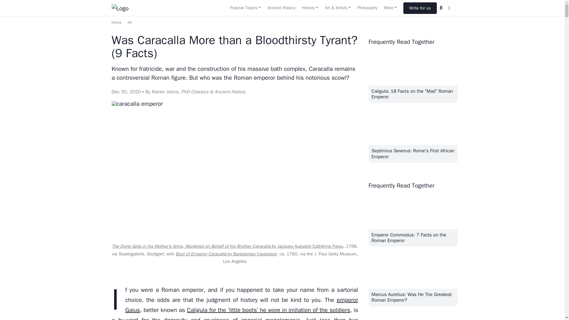 The image size is (569, 320). What do you see at coordinates (367, 8) in the screenshot?
I see `Philosophy` at bounding box center [367, 8].